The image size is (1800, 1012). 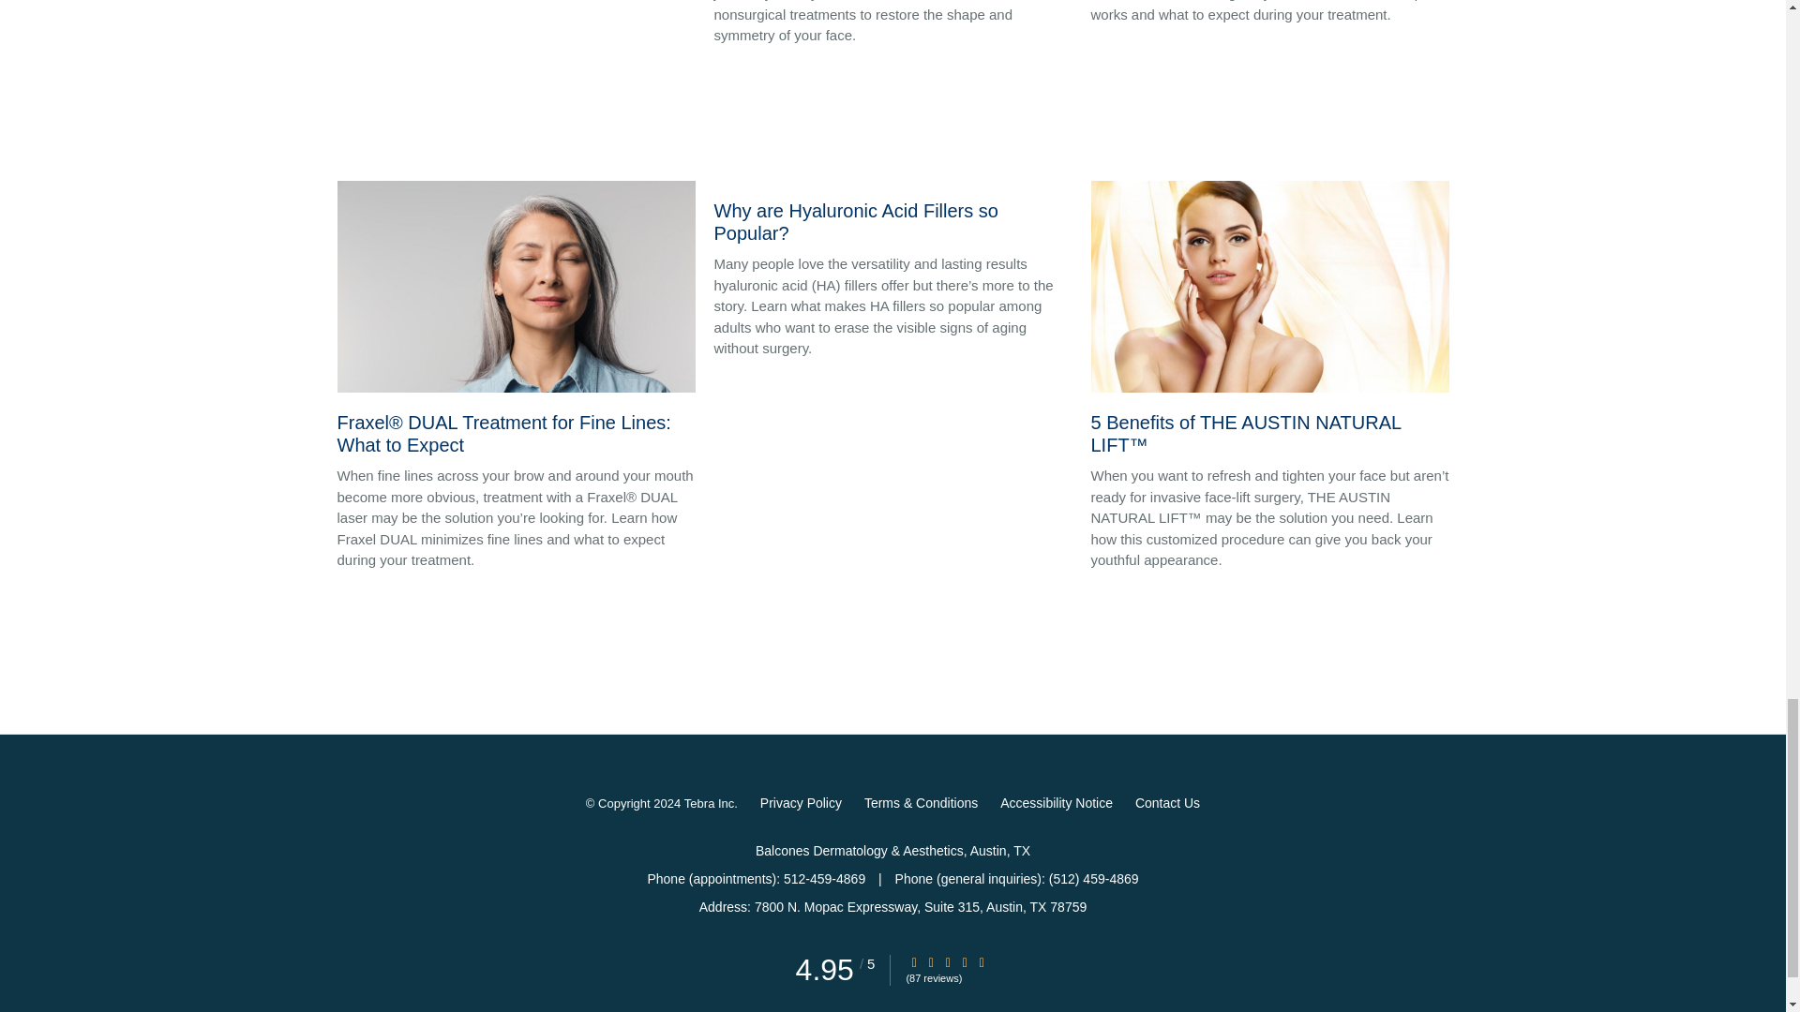 What do you see at coordinates (964, 961) in the screenshot?
I see `Star Rating` at bounding box center [964, 961].